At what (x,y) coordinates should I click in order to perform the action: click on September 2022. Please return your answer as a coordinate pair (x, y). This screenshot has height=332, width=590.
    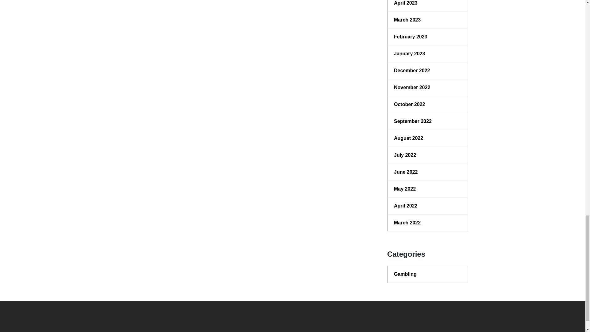
    Looking at the image, I should click on (428, 121).